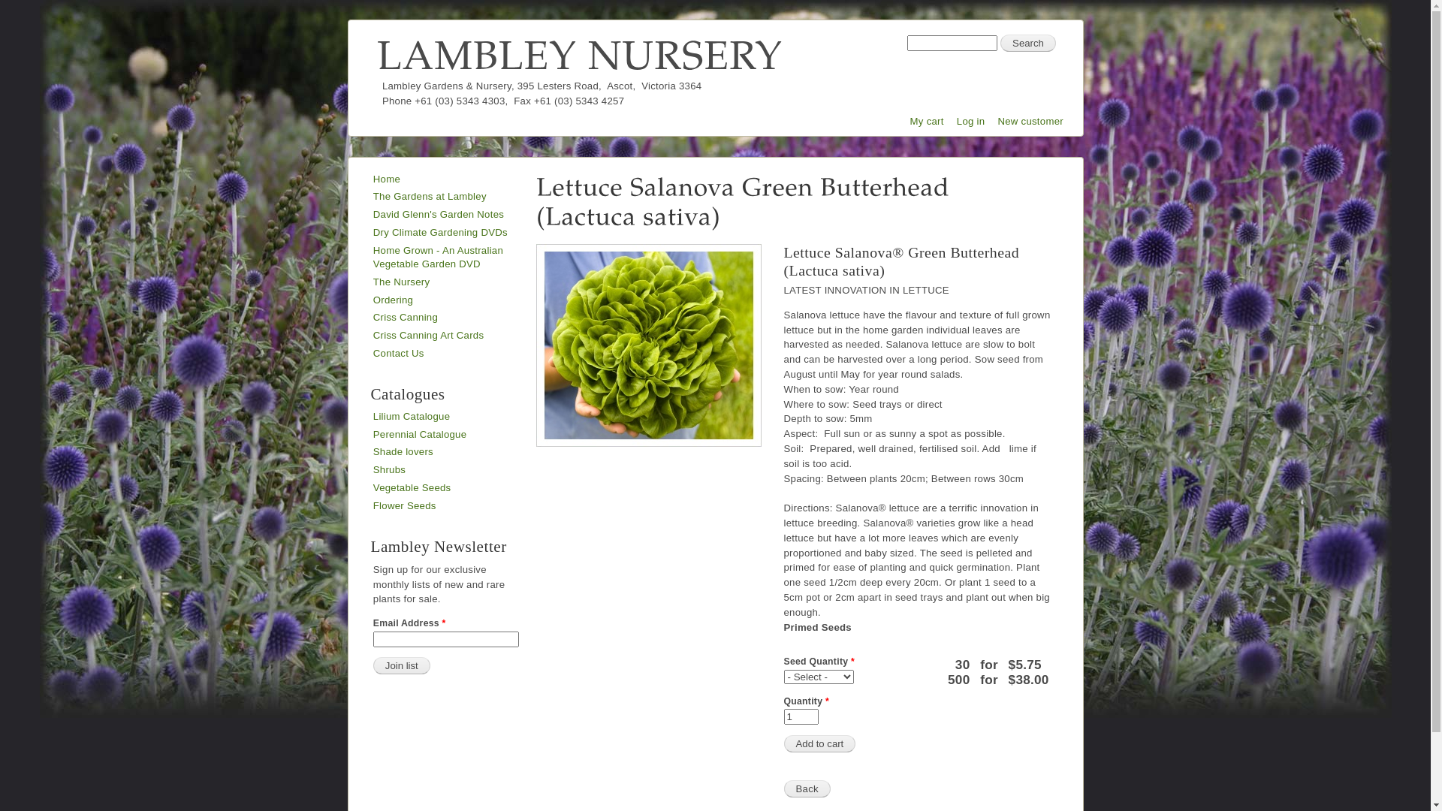  Describe the element at coordinates (387, 179) in the screenshot. I see `Home` at that location.